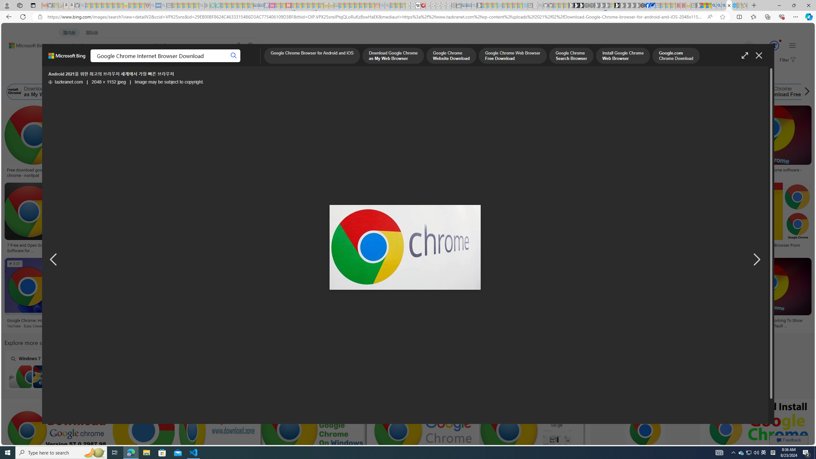 The height and width of the screenshot is (459, 816). What do you see at coordinates (262, 294) in the screenshot?
I see `Download internet explorer 9.0 free - snorobotSave` at bounding box center [262, 294].